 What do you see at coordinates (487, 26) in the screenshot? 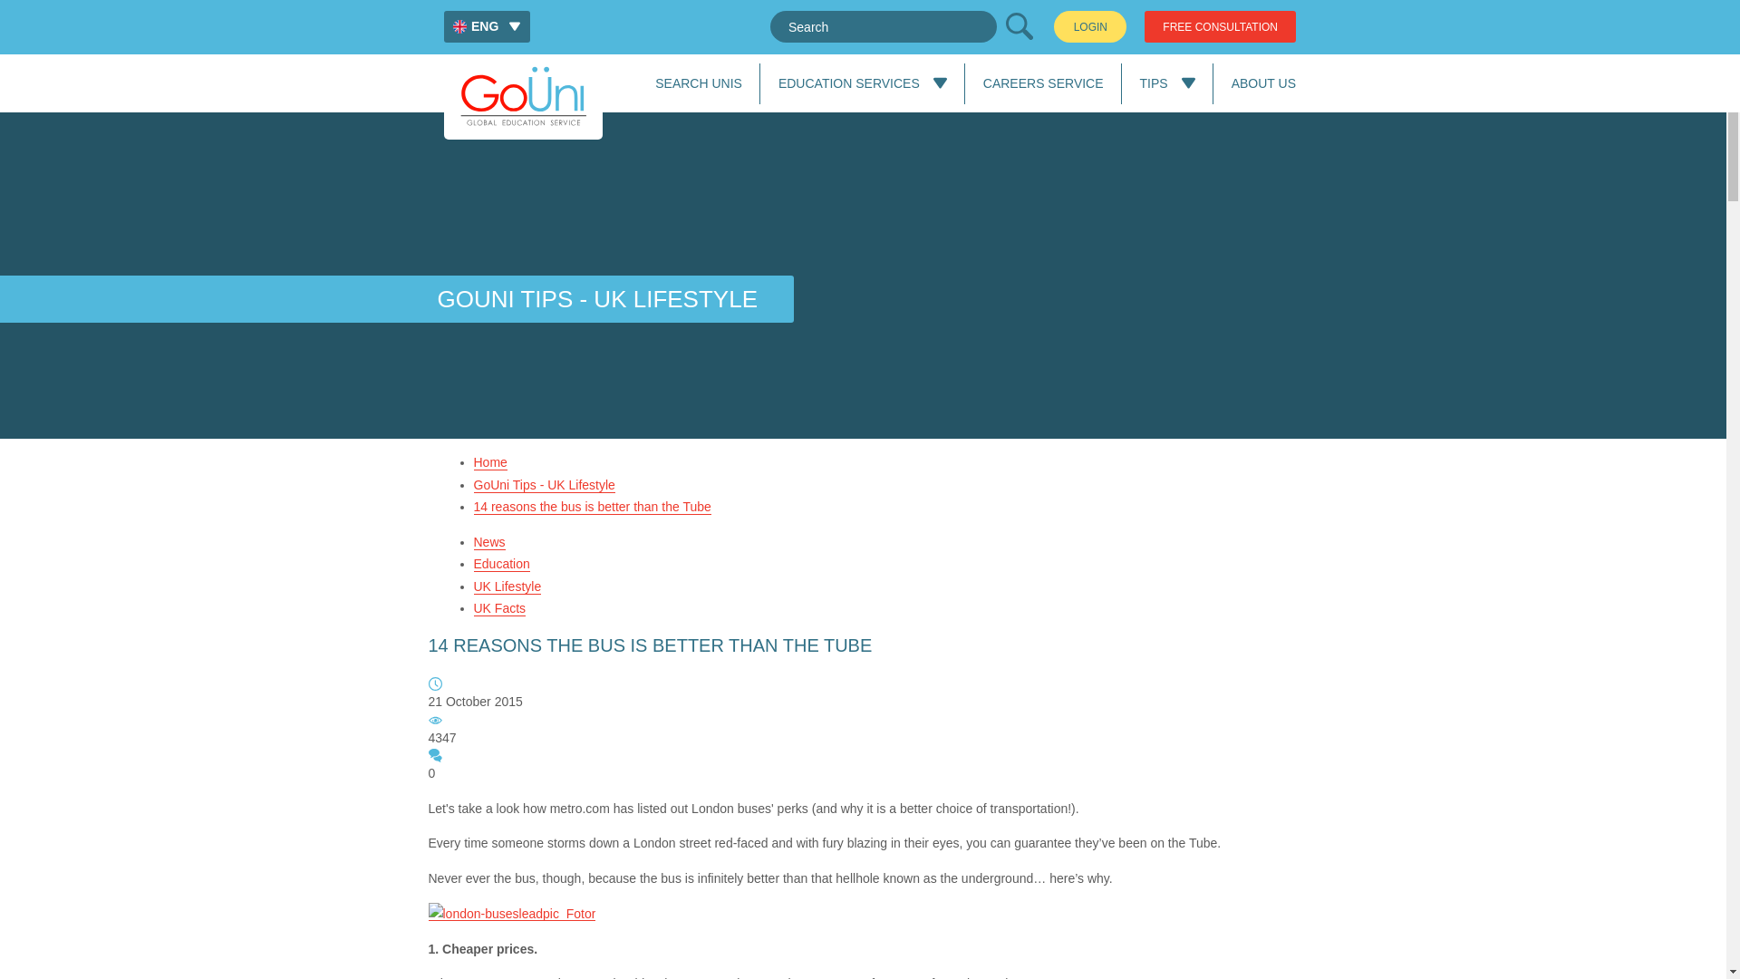
I see `ENG` at bounding box center [487, 26].